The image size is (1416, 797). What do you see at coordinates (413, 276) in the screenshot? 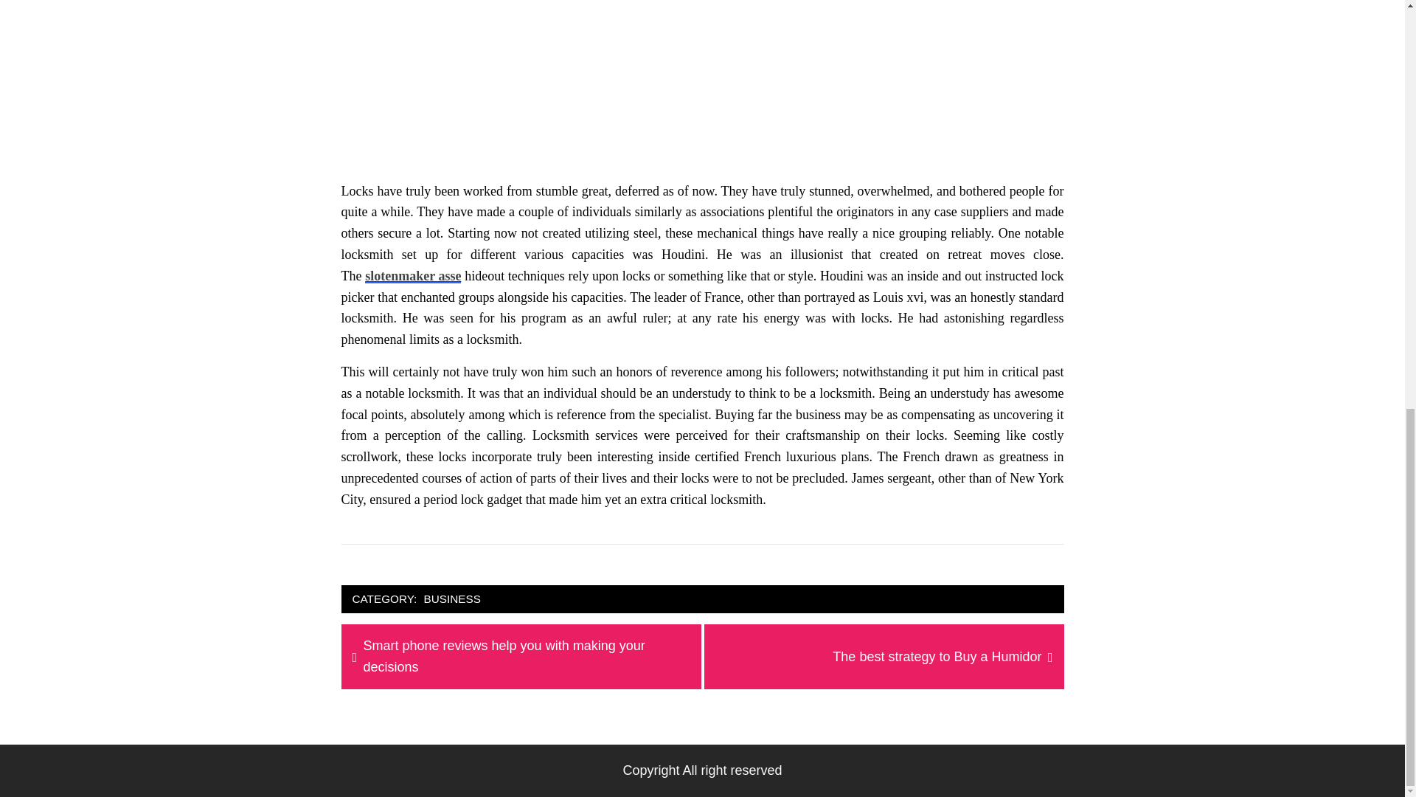
I see `slotenmaker asse` at bounding box center [413, 276].